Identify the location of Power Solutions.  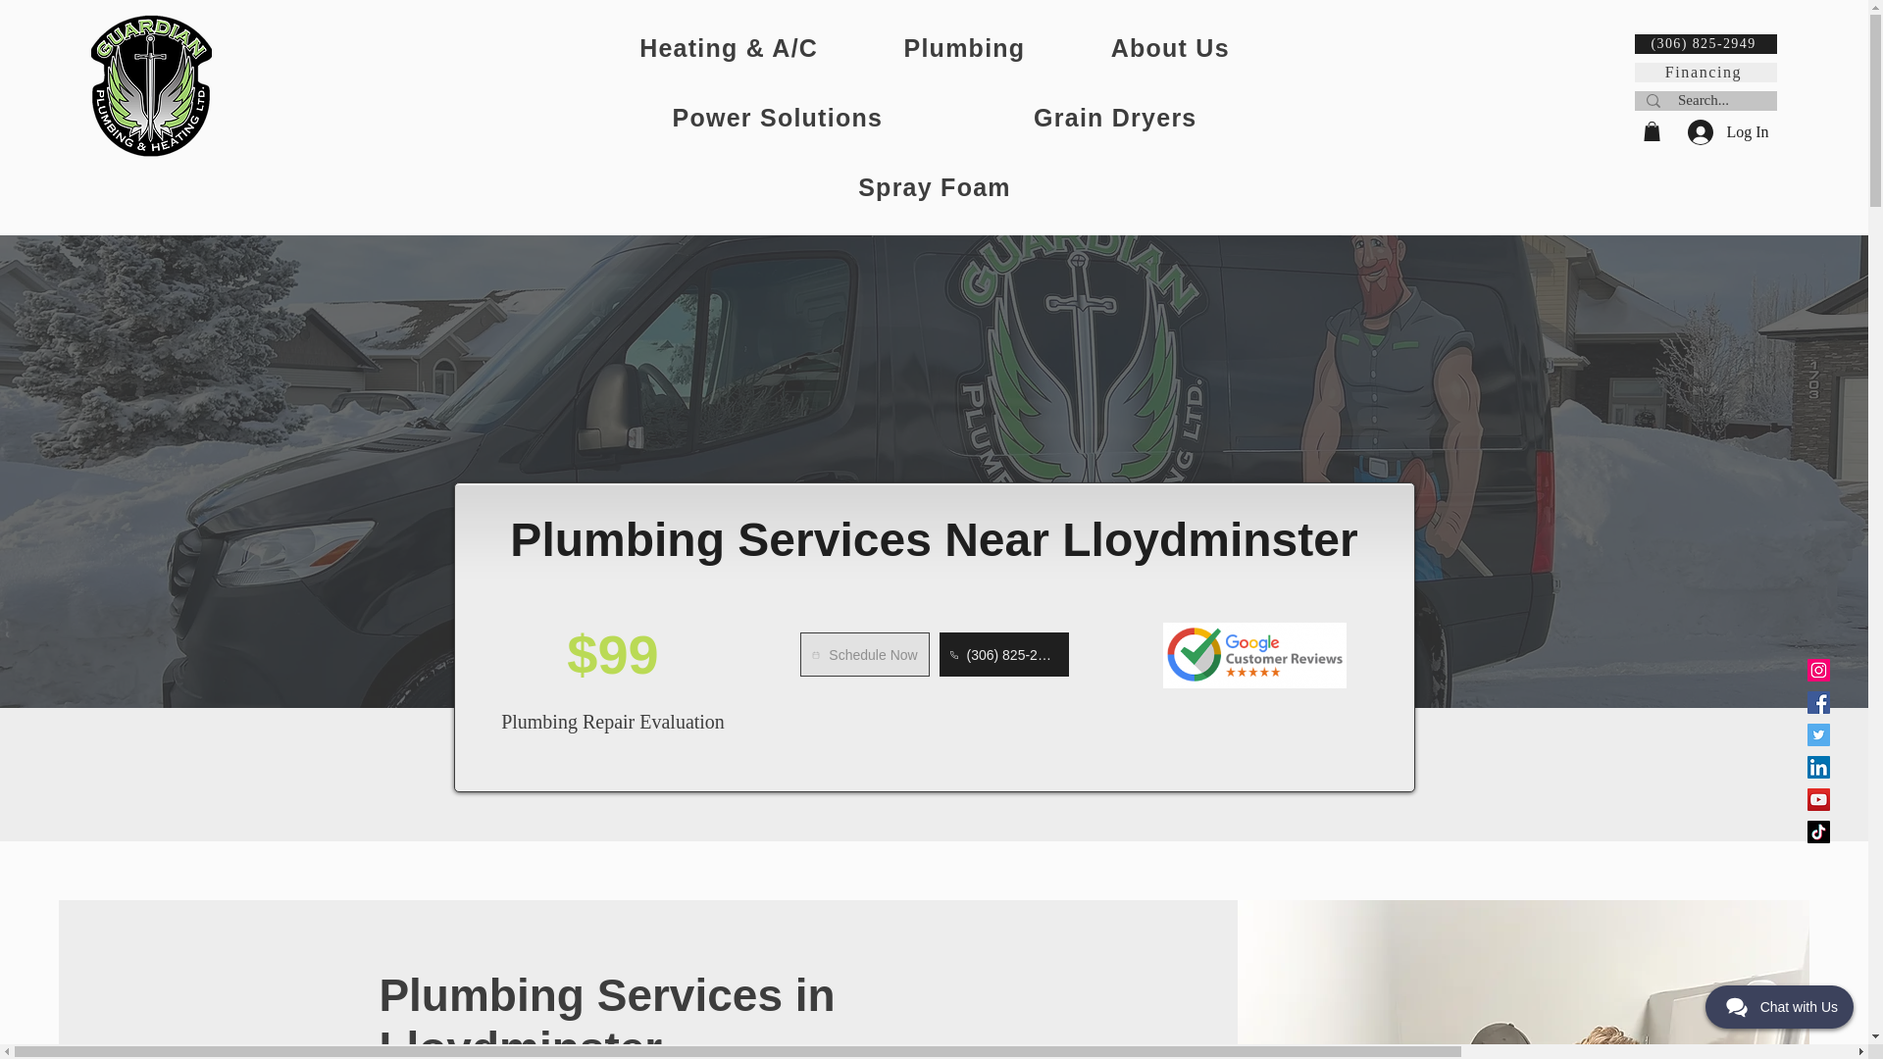
(777, 118).